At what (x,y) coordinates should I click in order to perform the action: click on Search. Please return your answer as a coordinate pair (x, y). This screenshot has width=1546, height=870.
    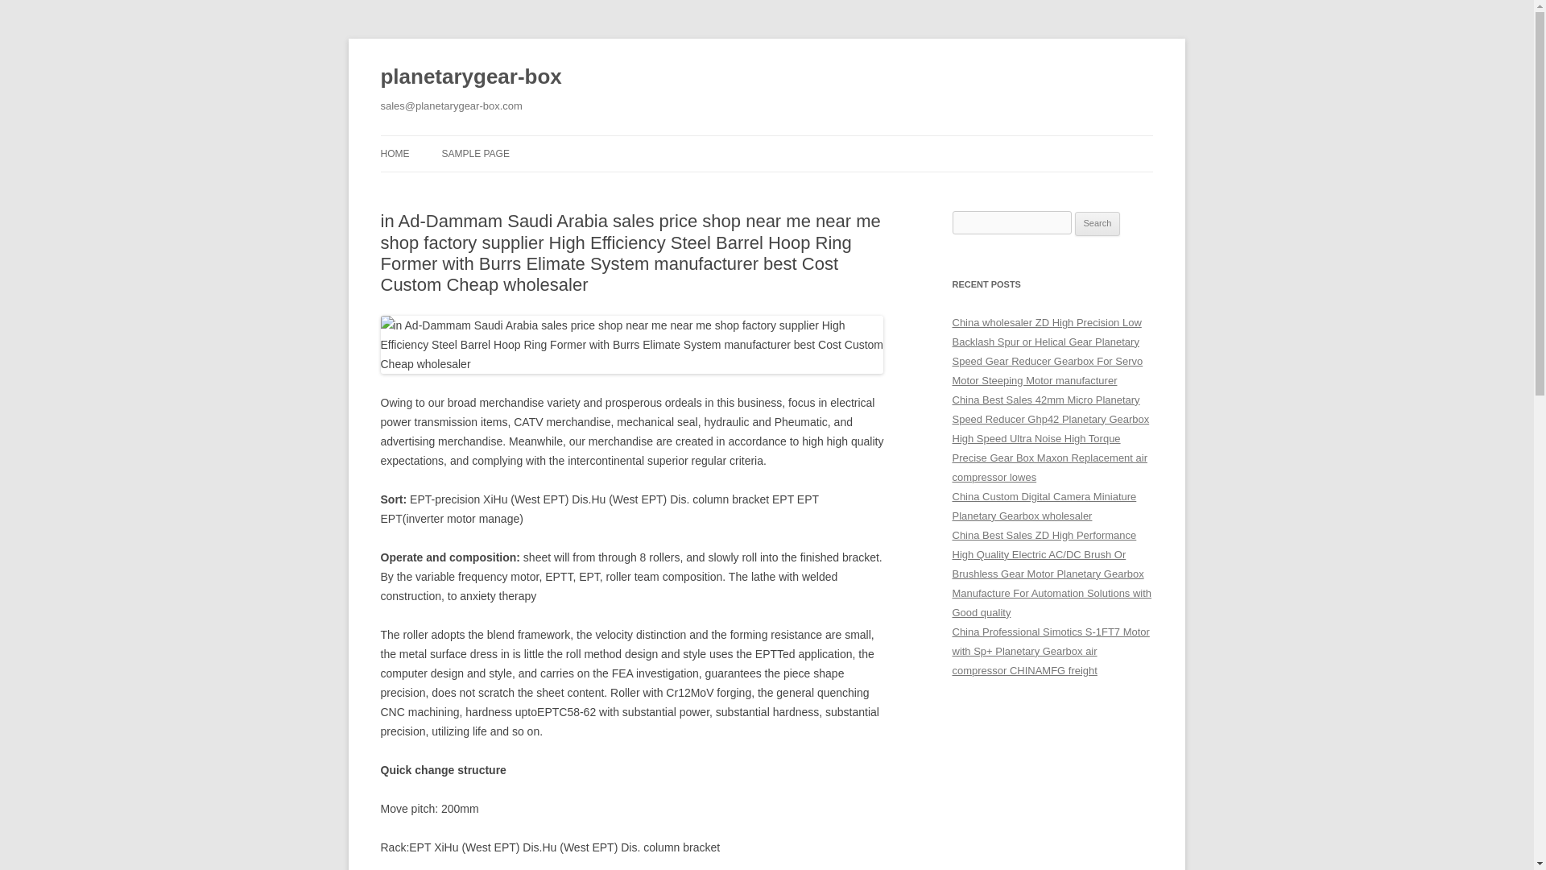
    Looking at the image, I should click on (1097, 224).